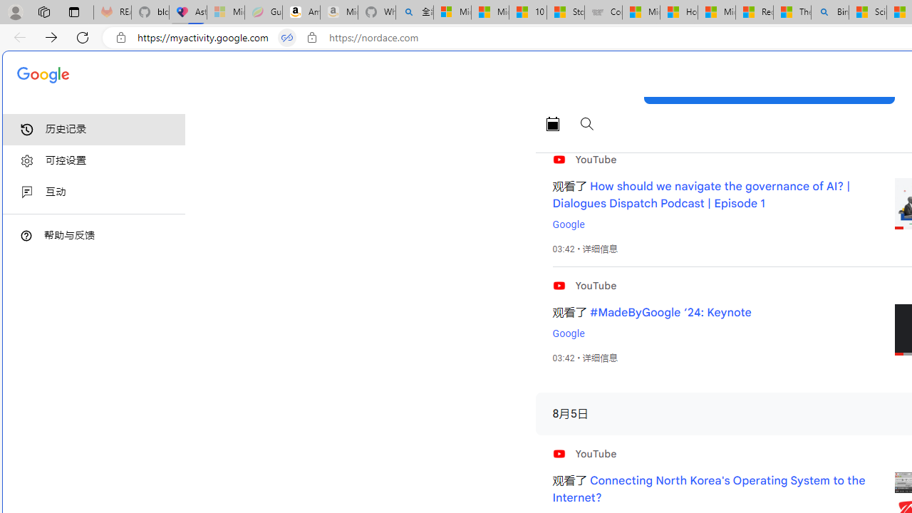 This screenshot has height=513, width=912. Describe the element at coordinates (678, 13) in the screenshot. I see `How I Got Rid of Microsoft Edge's Unnecessary Features` at that location.